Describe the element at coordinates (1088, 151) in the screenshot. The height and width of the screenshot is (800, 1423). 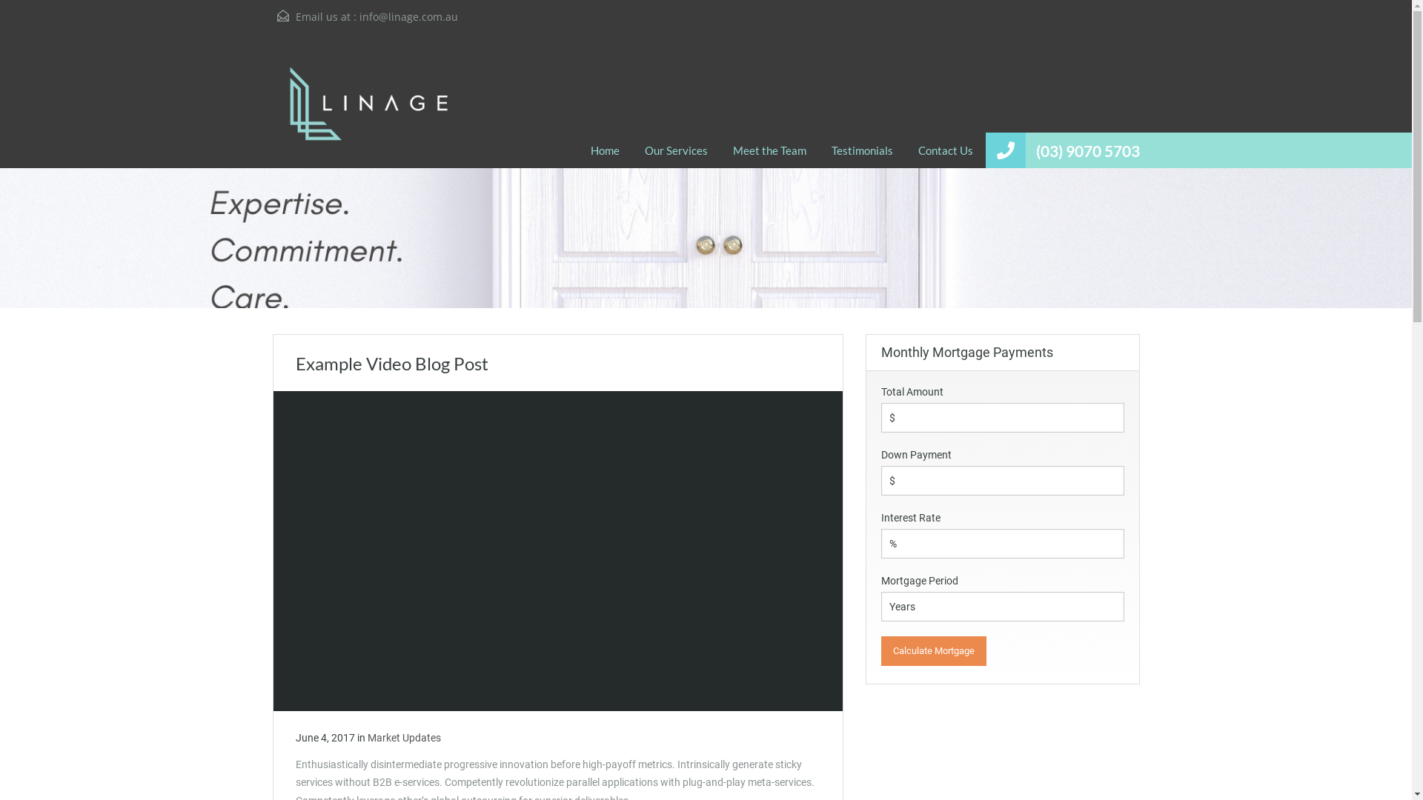
I see `(03) 9070 5703` at that location.